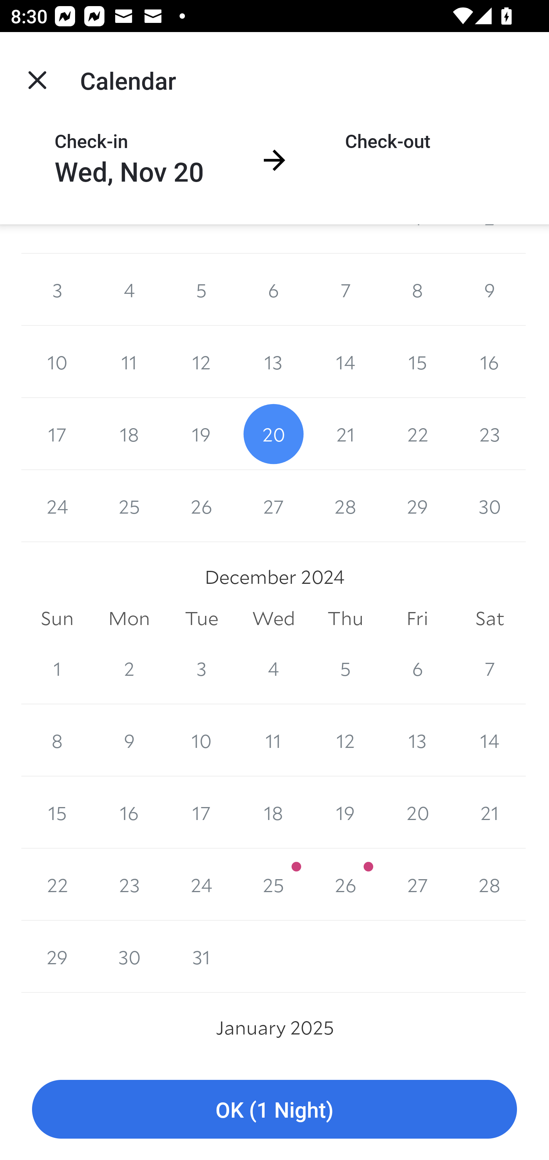 This screenshot has height=1160, width=549. What do you see at coordinates (490, 290) in the screenshot?
I see `9 9 November 2024` at bounding box center [490, 290].